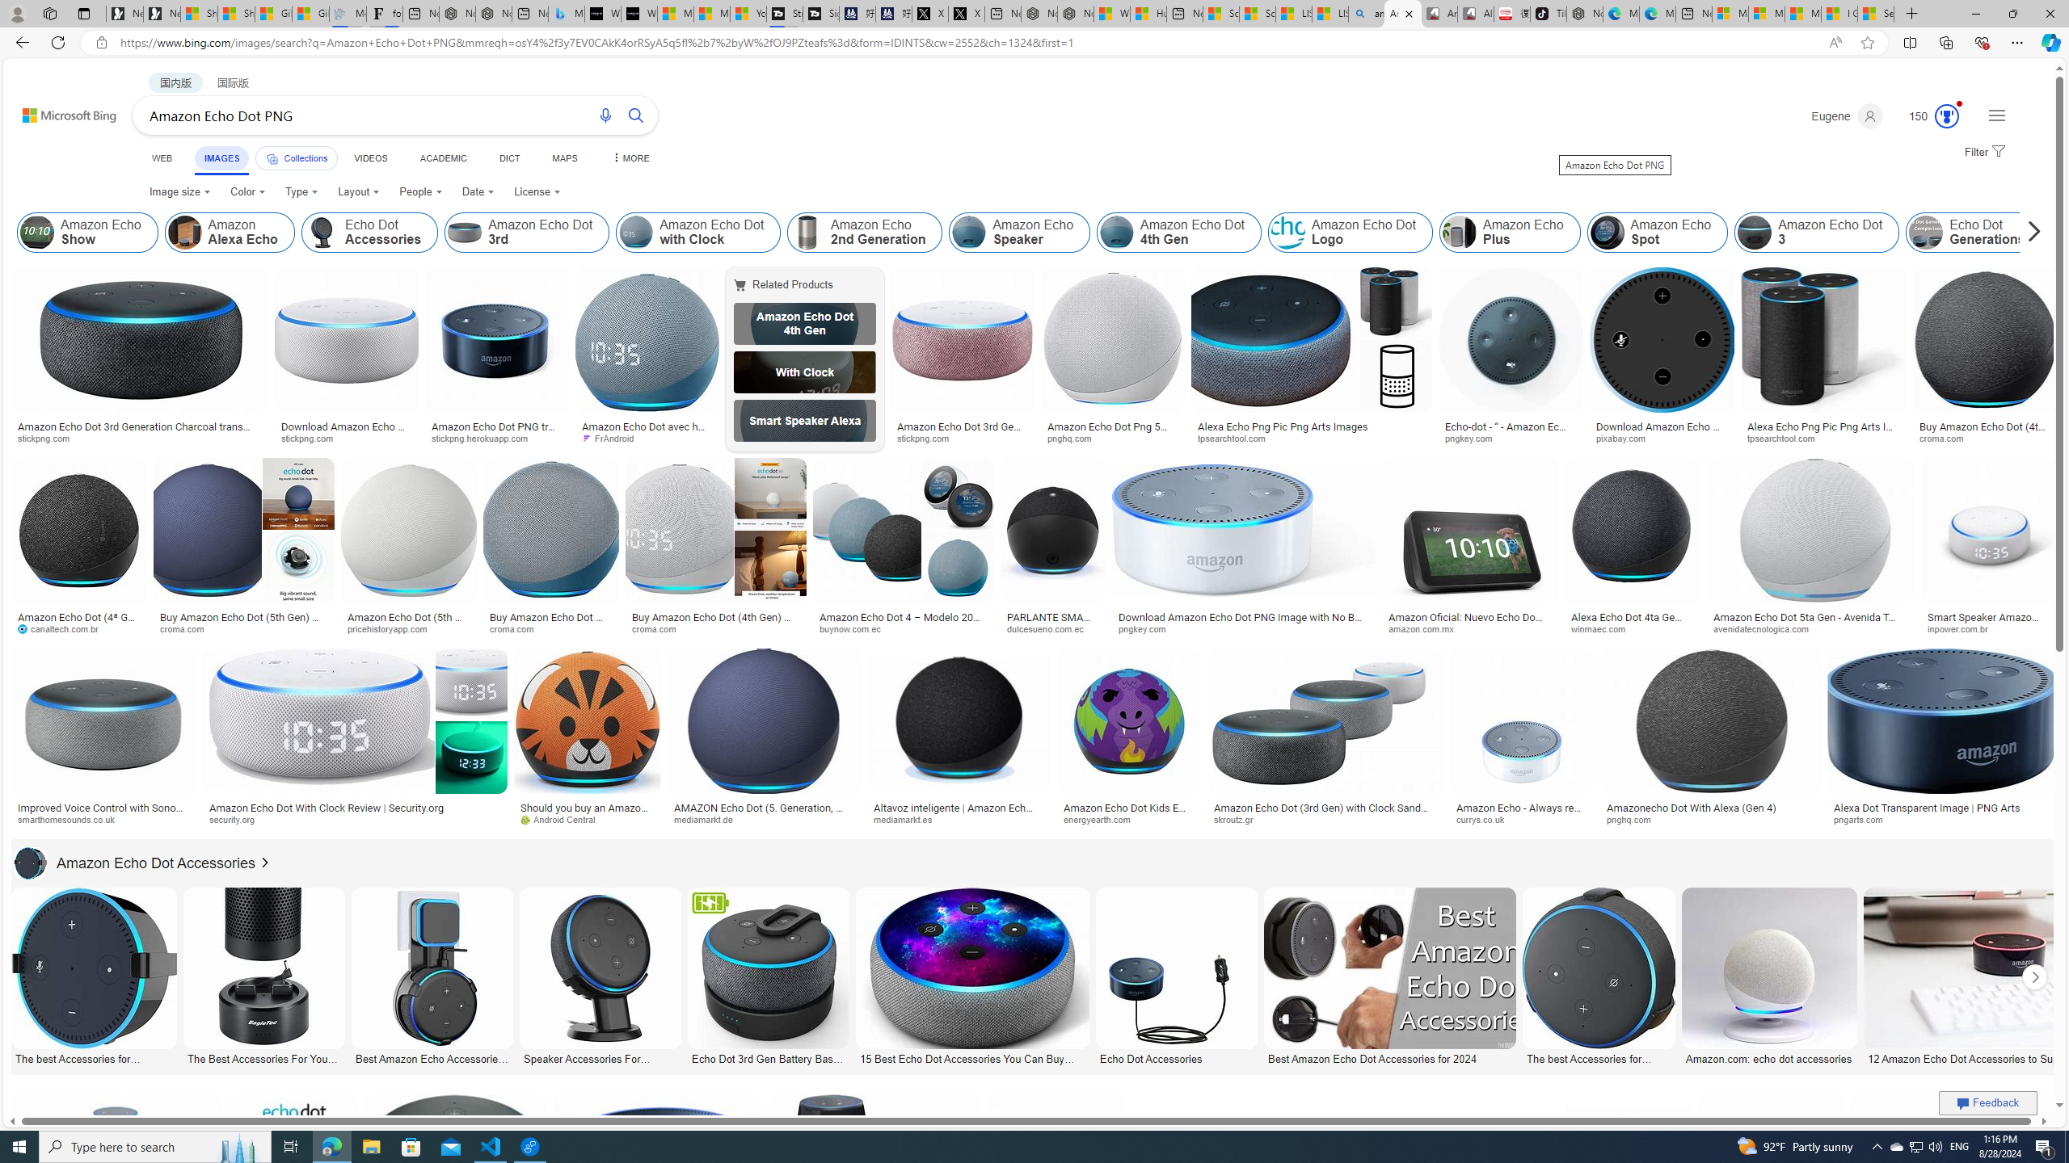  Describe the element at coordinates (1810, 628) in the screenshot. I see `avenidatecnologica.com` at that location.